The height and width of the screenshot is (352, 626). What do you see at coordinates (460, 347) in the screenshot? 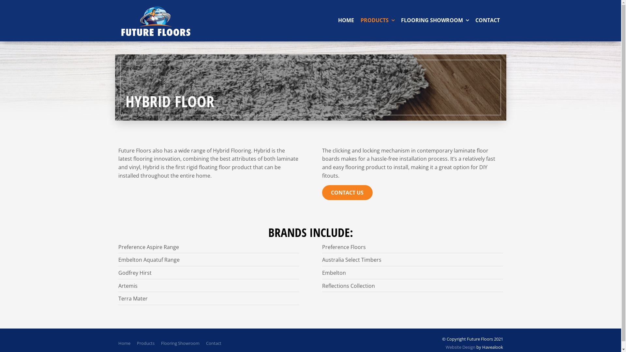
I see `Website Design` at bounding box center [460, 347].